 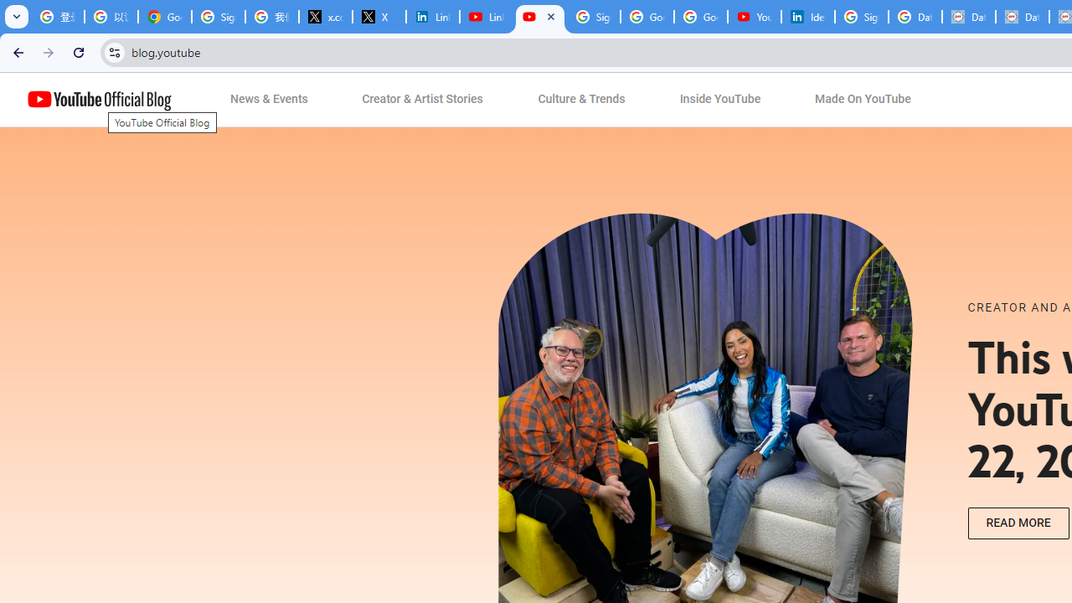 I want to click on YouTube Official Blog logo, so click(x=99, y=100).